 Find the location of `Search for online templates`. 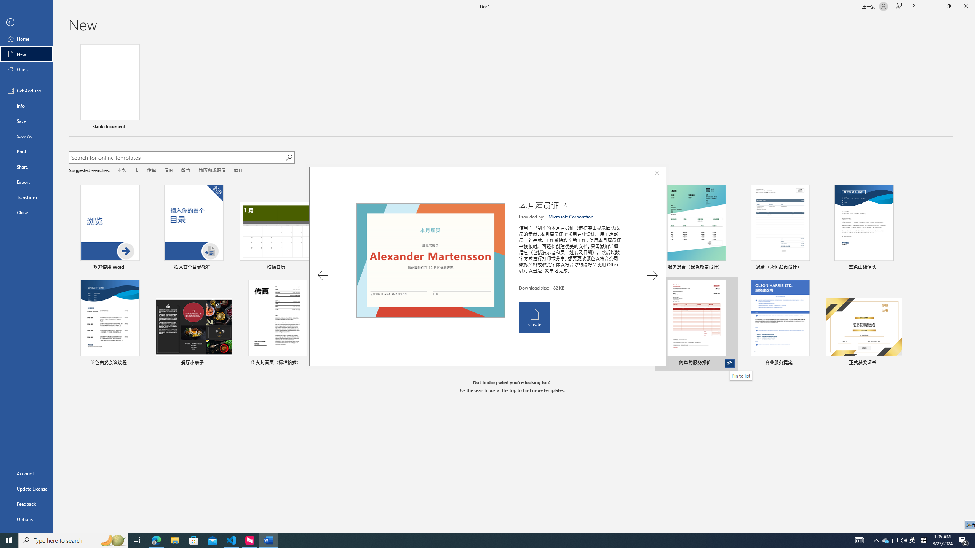

Search for online templates is located at coordinates (177, 158).